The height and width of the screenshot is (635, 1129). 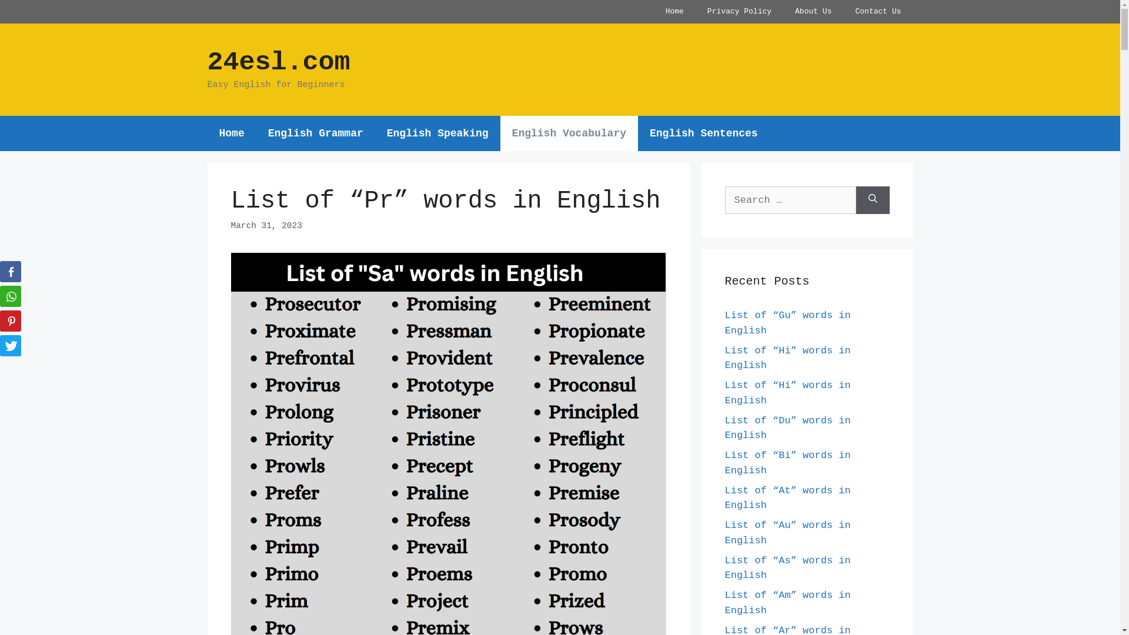 I want to click on English Speaking, so click(x=437, y=133).